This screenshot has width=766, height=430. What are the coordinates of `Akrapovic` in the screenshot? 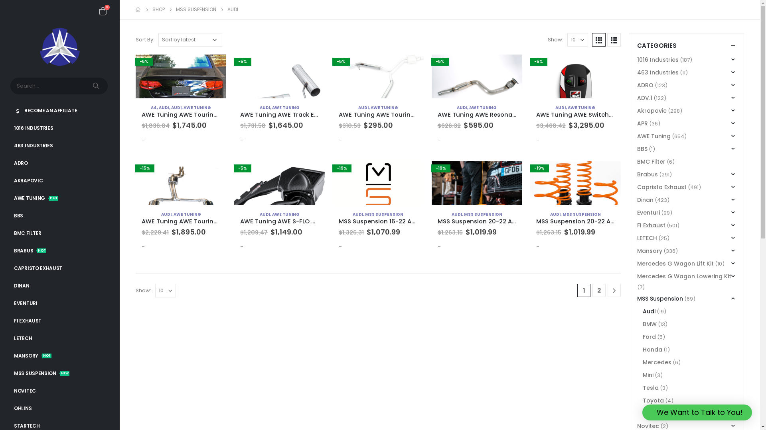 It's located at (652, 111).